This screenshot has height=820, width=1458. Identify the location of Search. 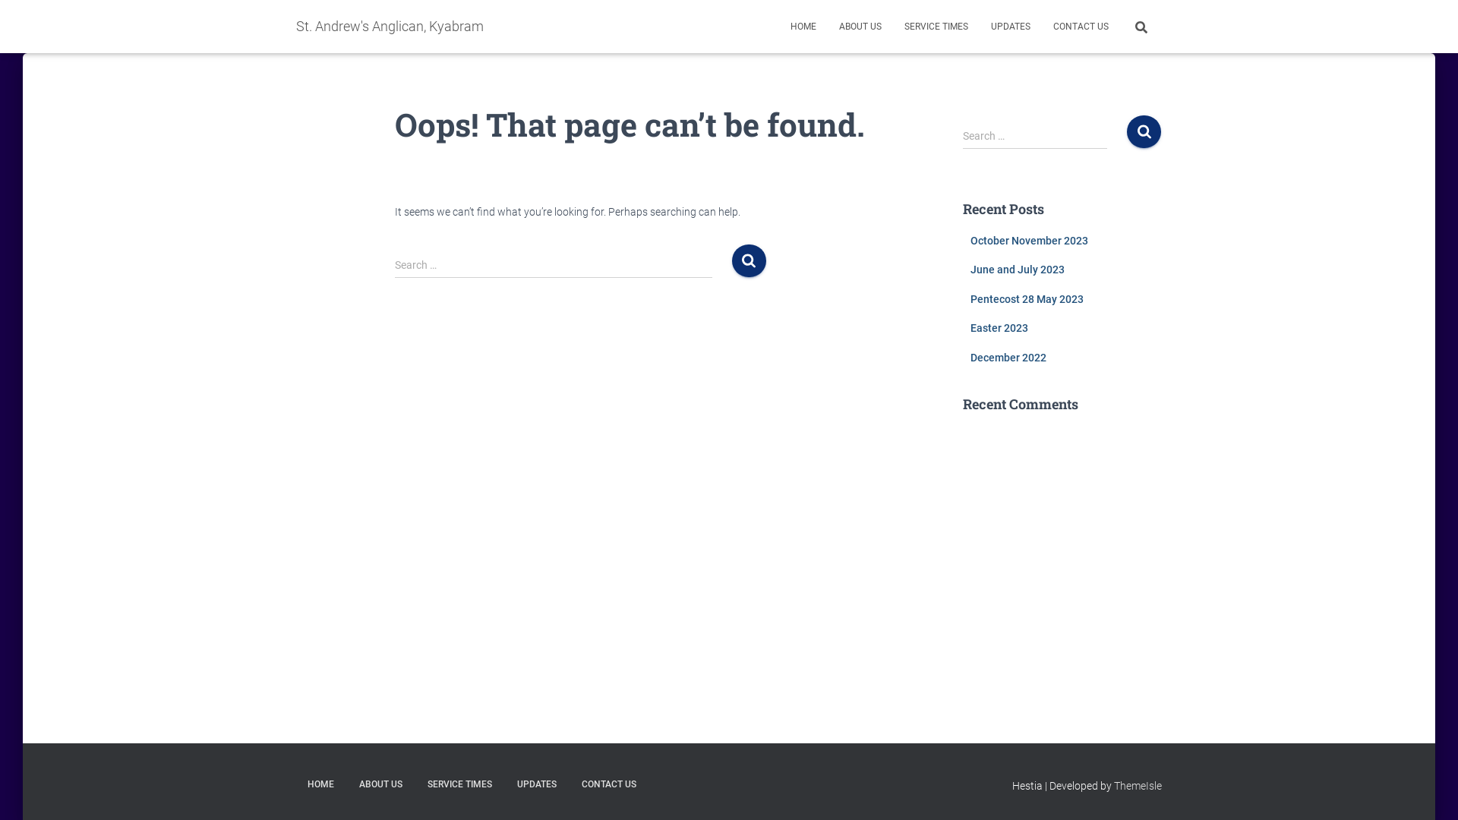
(749, 261).